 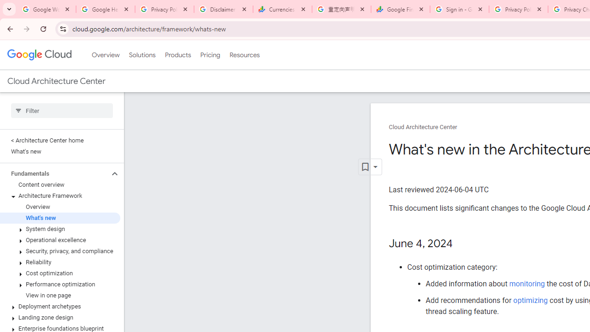 What do you see at coordinates (60, 140) in the screenshot?
I see `< Architecture Center home` at bounding box center [60, 140].